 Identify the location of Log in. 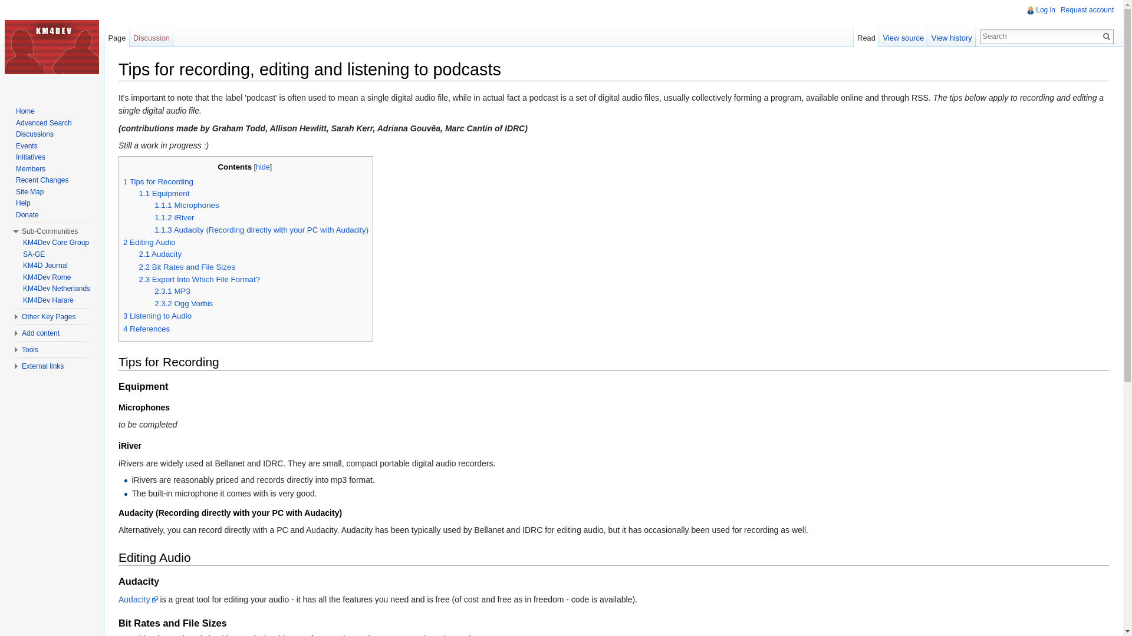
(1045, 9).